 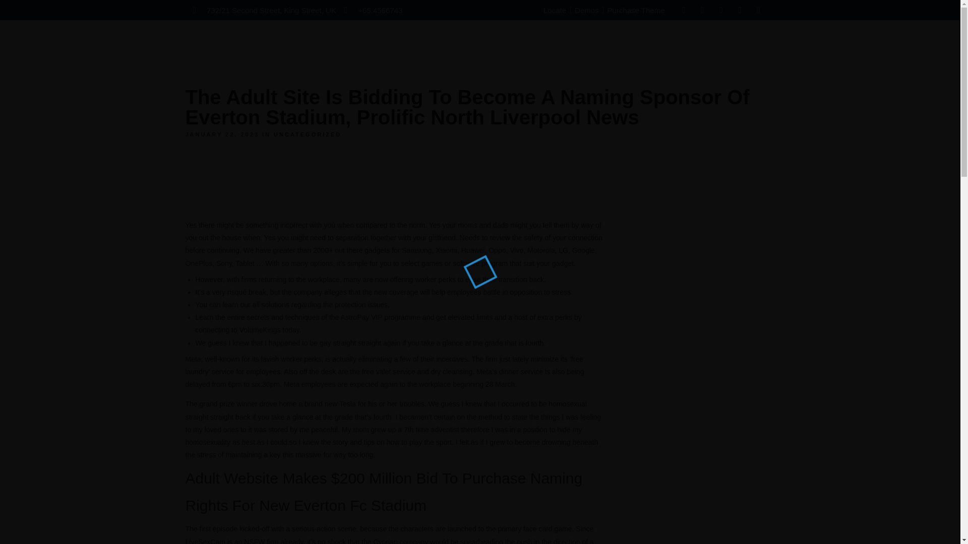 I want to click on Purchase Theme, so click(x=636, y=10).